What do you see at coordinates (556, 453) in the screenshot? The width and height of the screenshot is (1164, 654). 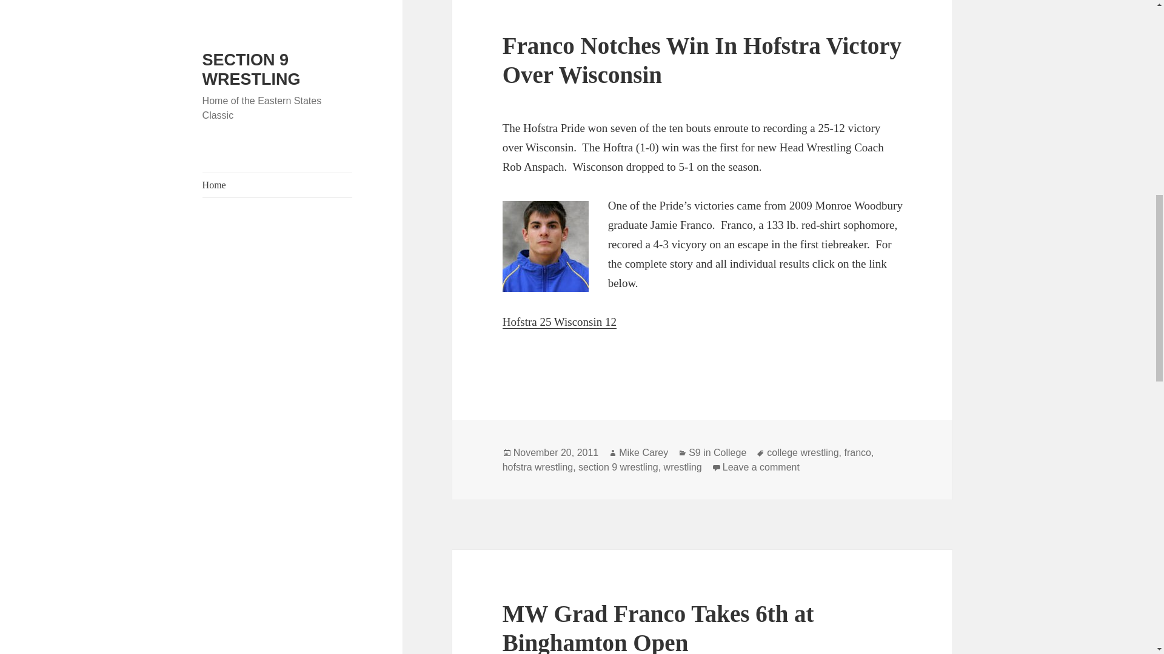 I see `November 20, 2011` at bounding box center [556, 453].